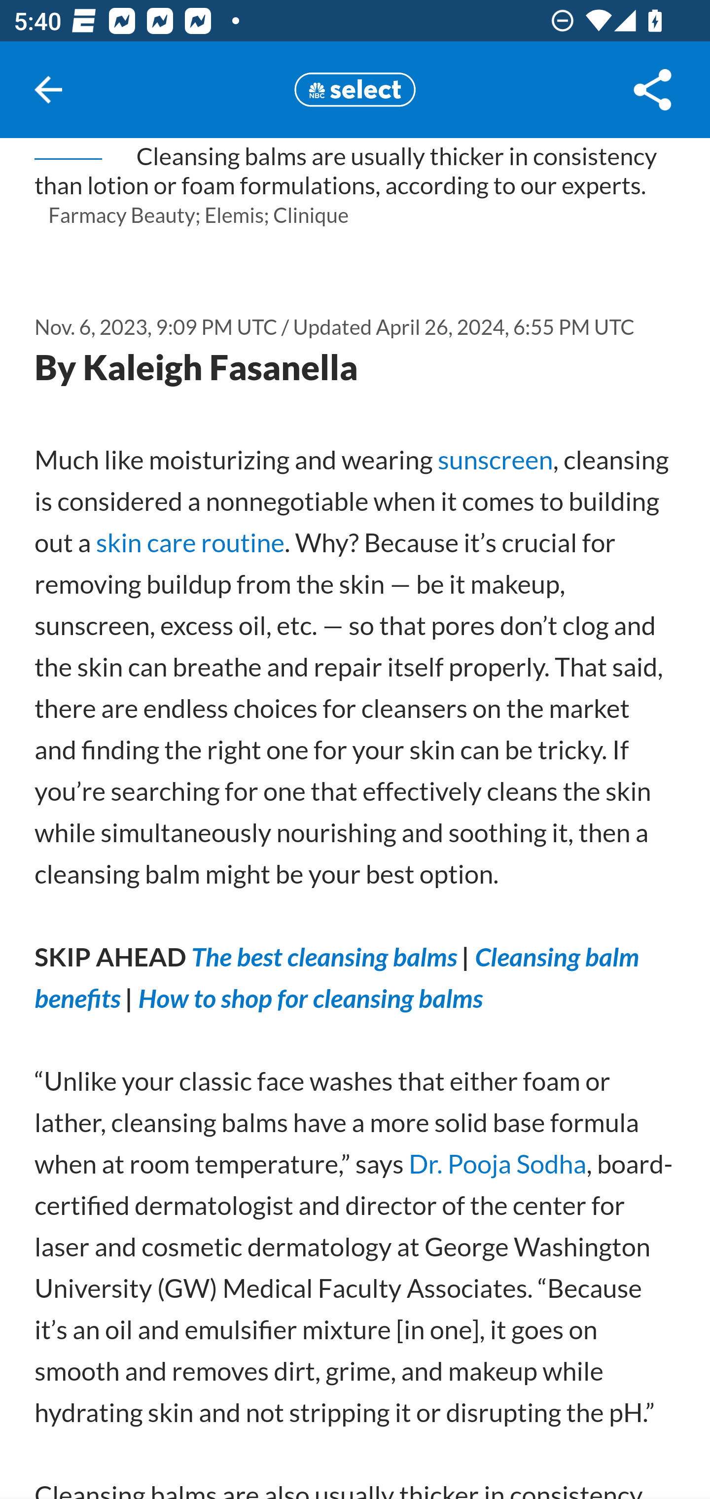 The image size is (710, 1499). Describe the element at coordinates (653, 90) in the screenshot. I see `Share Article, button` at that location.